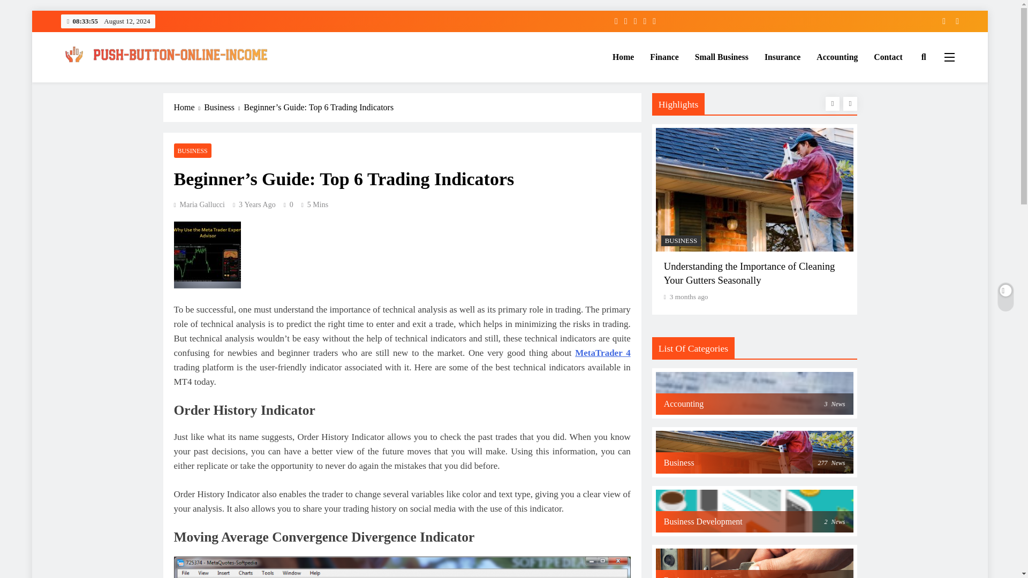 This screenshot has width=1028, height=578. I want to click on Business, so click(224, 107).